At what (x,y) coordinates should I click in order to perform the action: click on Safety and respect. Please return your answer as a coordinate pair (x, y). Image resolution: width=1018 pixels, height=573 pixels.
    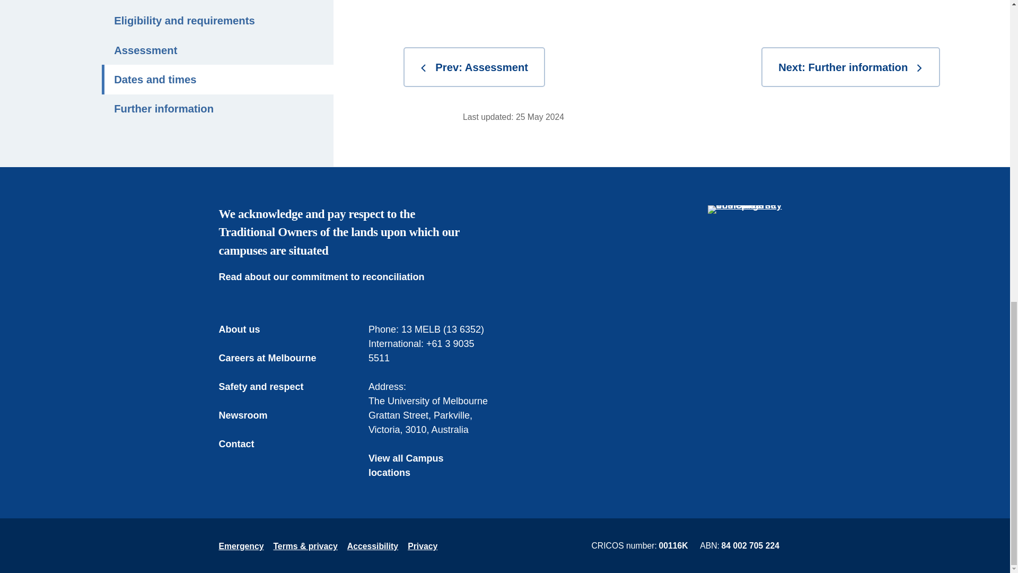
    Looking at the image, I should click on (268, 387).